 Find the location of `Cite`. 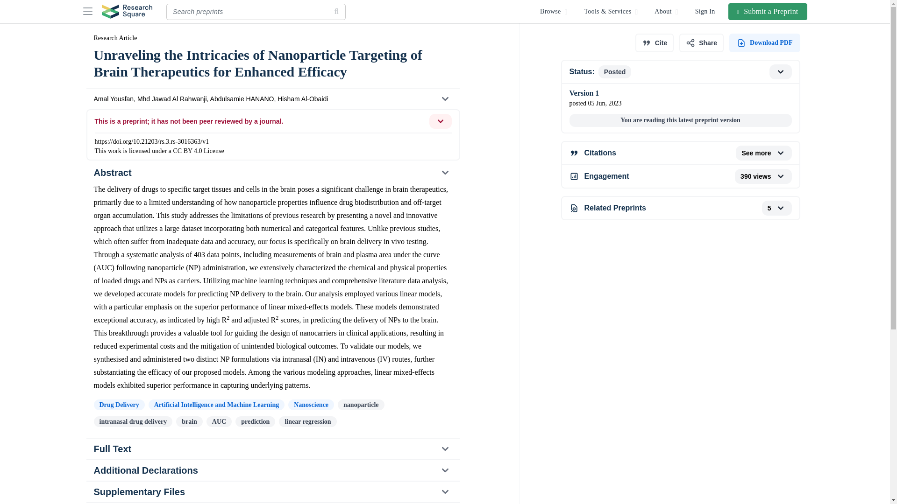

Cite is located at coordinates (272, 173).